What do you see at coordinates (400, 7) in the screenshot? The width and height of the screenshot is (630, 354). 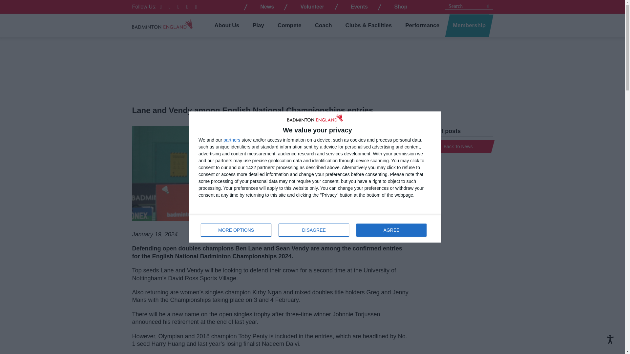 I see `AGREE` at bounding box center [400, 7].